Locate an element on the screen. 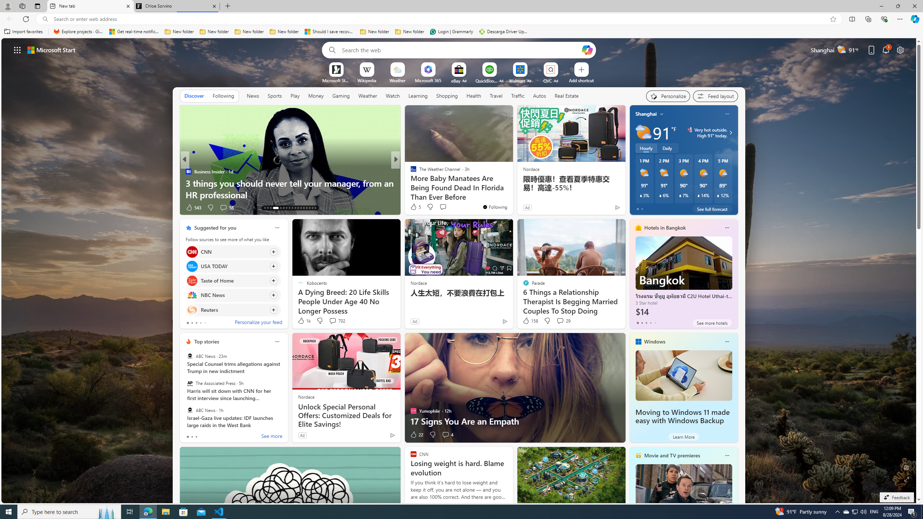 Image resolution: width=923 pixels, height=519 pixels. Top 10 Worst Things To Do When Camping is located at coordinates (512, 195).